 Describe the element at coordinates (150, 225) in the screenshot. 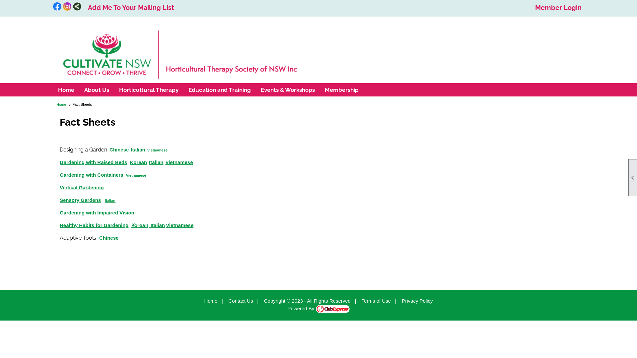

I see ` ` at that location.